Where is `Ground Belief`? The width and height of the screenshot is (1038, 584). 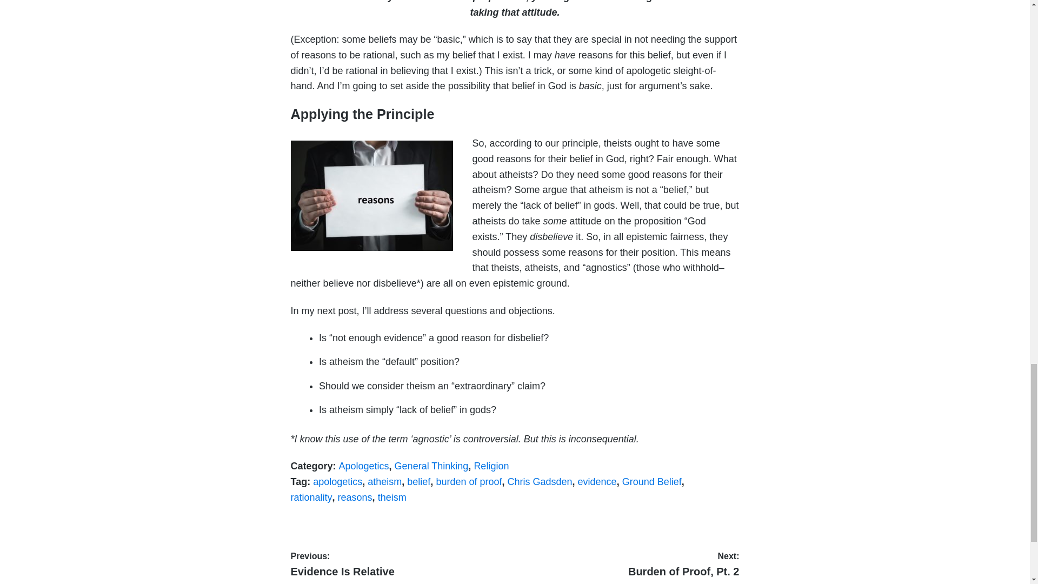 Ground Belief is located at coordinates (652, 481).